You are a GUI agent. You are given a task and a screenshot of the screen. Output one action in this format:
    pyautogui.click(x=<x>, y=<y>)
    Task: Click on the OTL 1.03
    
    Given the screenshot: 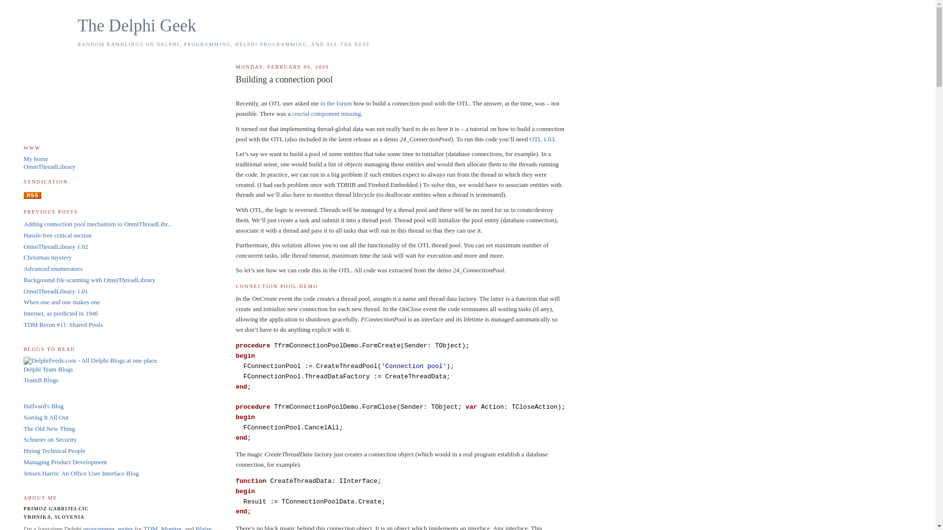 What is the action you would take?
    pyautogui.click(x=542, y=139)
    